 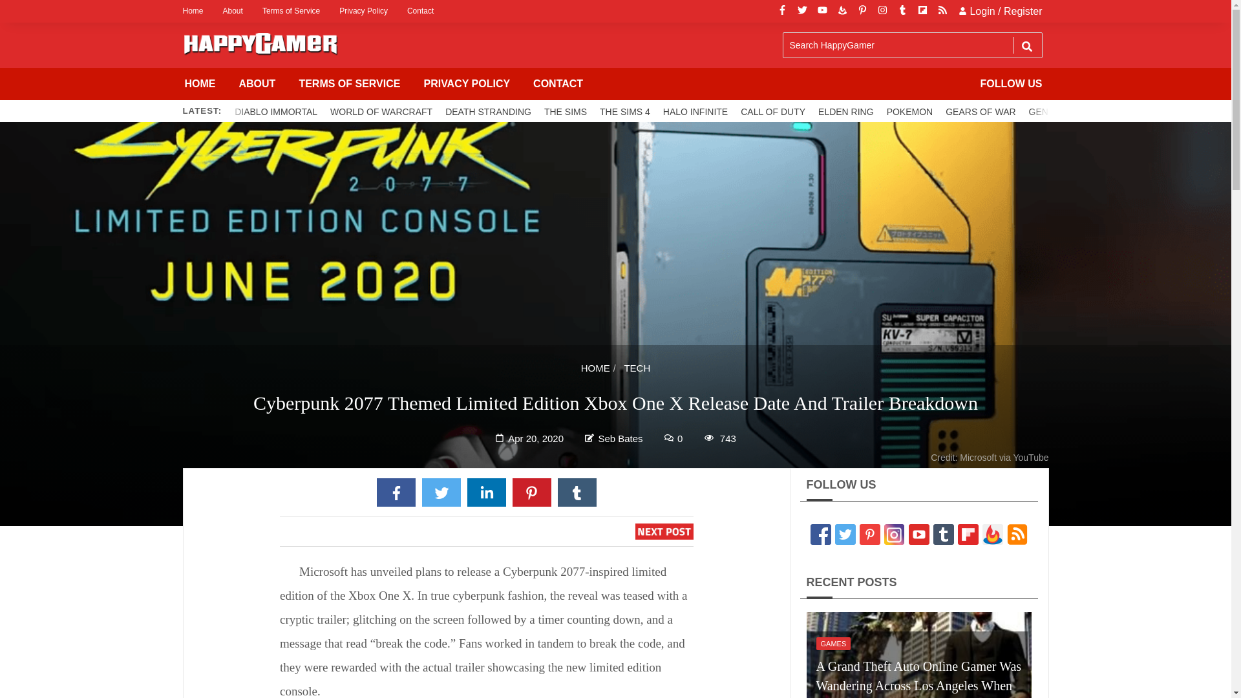 What do you see at coordinates (363, 11) in the screenshot?
I see `Privacy Policy` at bounding box center [363, 11].